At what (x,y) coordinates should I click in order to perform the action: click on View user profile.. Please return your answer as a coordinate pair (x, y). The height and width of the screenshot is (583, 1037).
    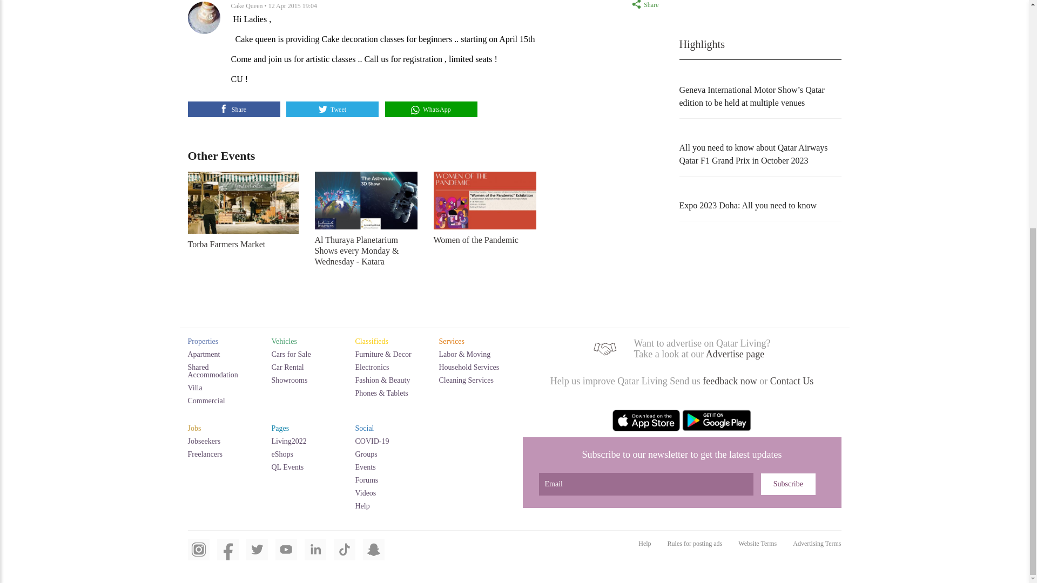
    Looking at the image, I should click on (247, 6).